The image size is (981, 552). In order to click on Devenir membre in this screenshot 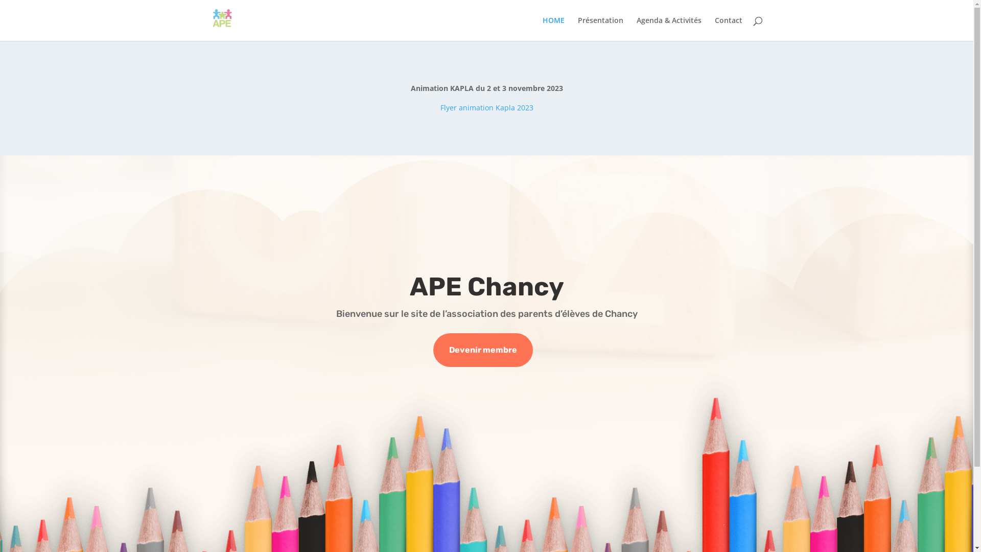, I will do `click(483, 351)`.